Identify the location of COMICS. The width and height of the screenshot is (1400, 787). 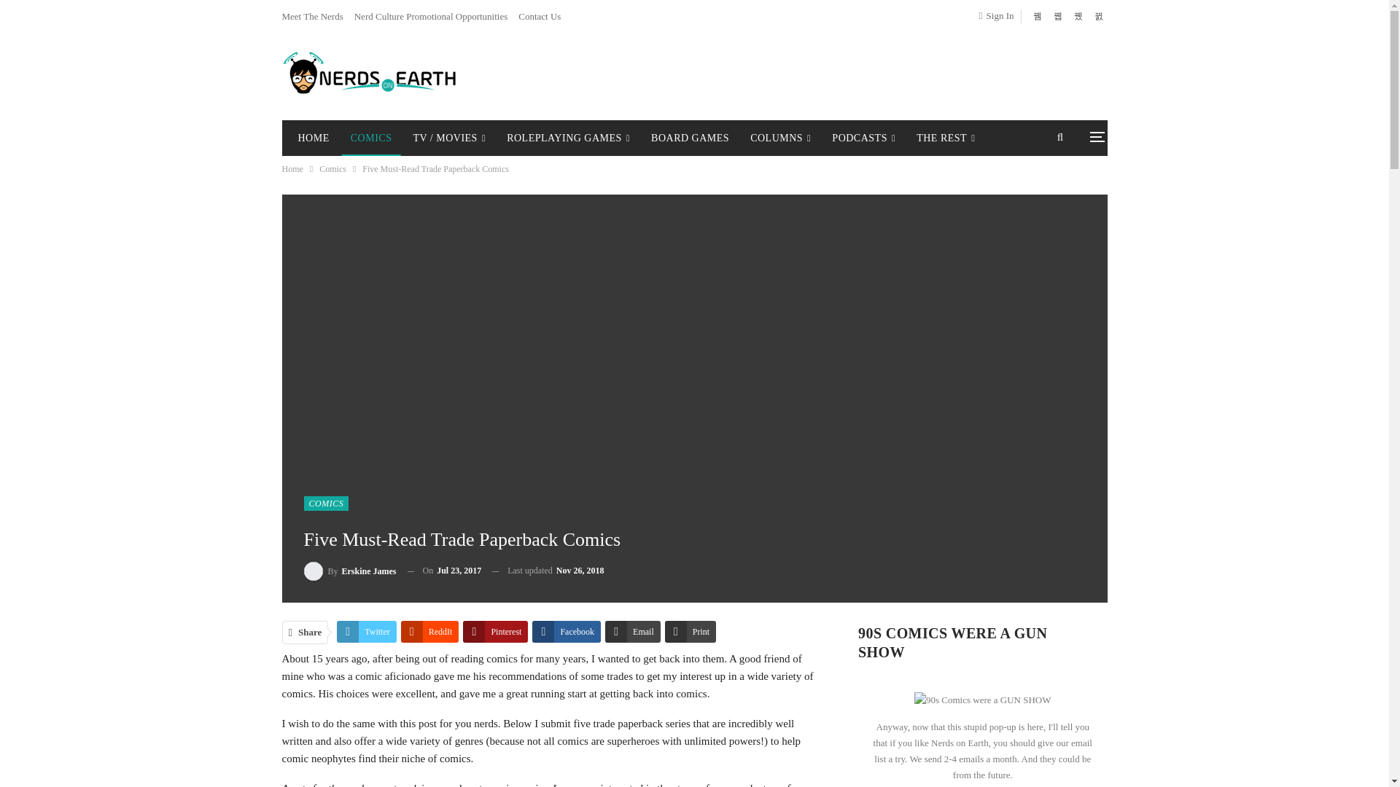
(370, 138).